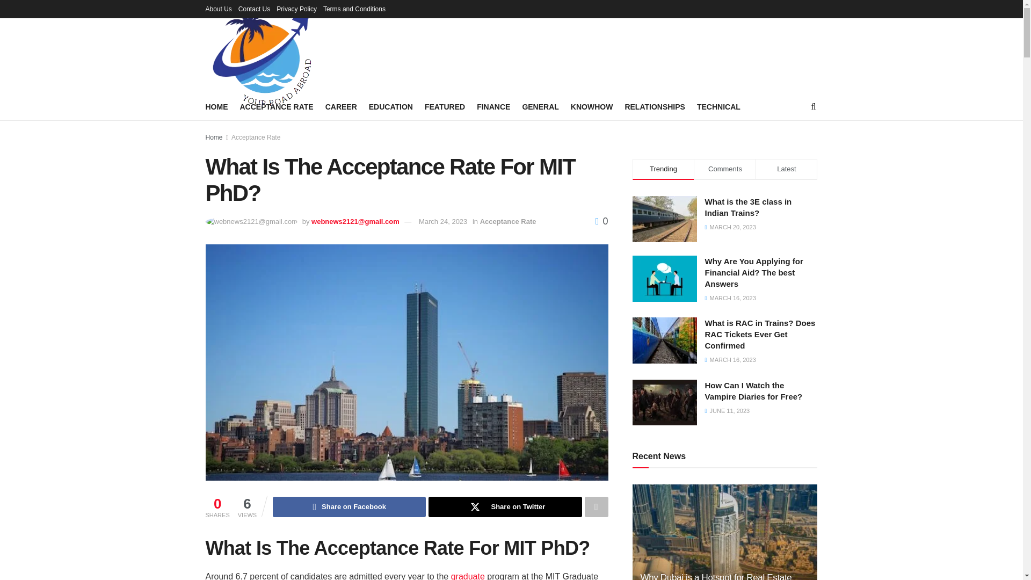 This screenshot has height=580, width=1031. I want to click on EDUCATION, so click(391, 106).